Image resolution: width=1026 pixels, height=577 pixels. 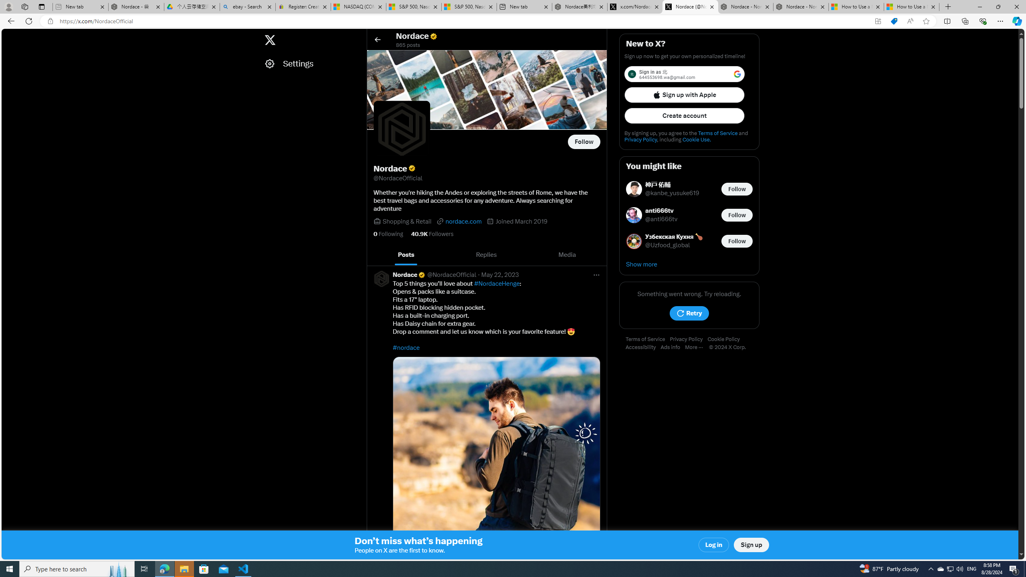 I want to click on Settings, so click(x=311, y=63).